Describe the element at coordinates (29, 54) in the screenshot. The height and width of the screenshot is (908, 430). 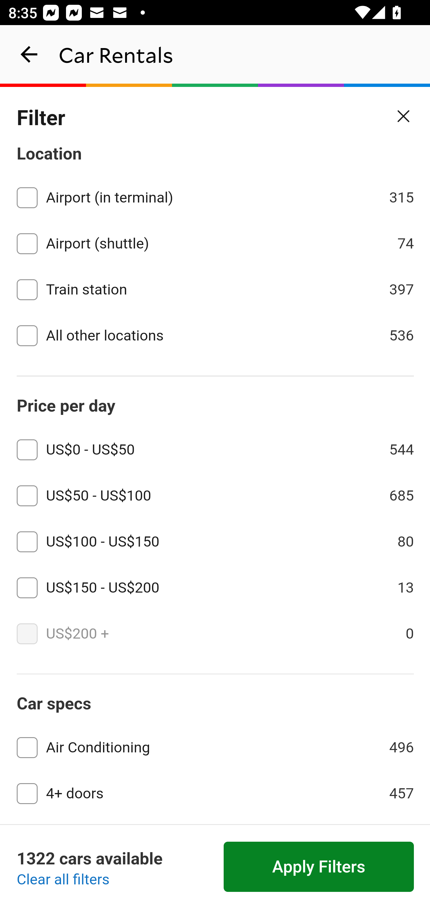
I see `navigation_button` at that location.